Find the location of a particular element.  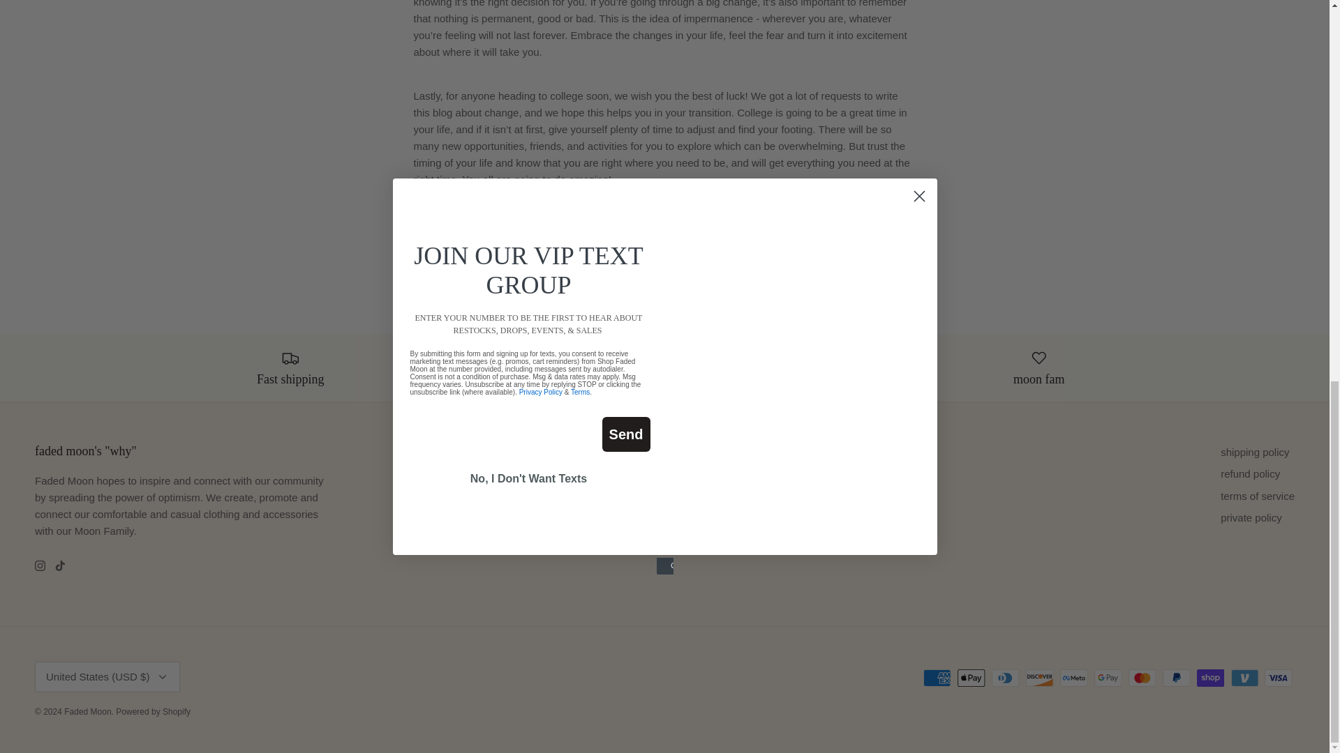

Instagram is located at coordinates (40, 565).